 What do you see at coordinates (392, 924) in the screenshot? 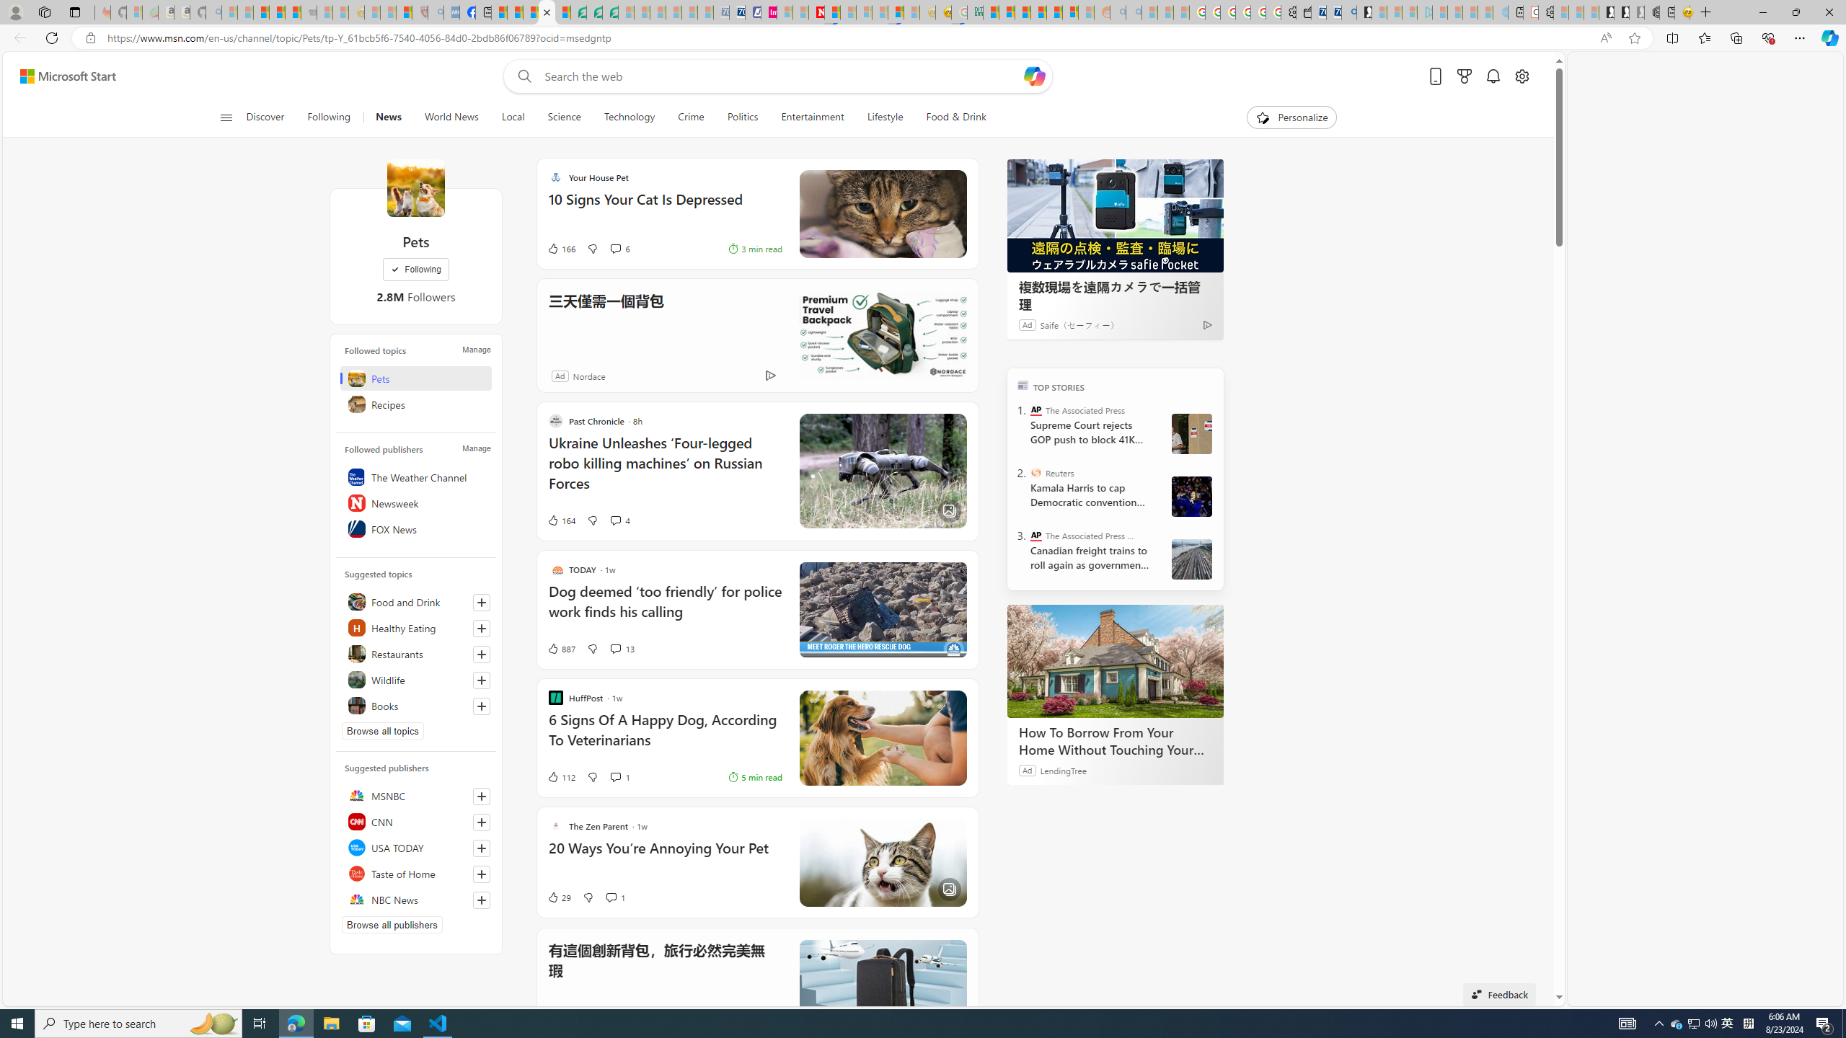
I see `Browse all publishers` at bounding box center [392, 924].